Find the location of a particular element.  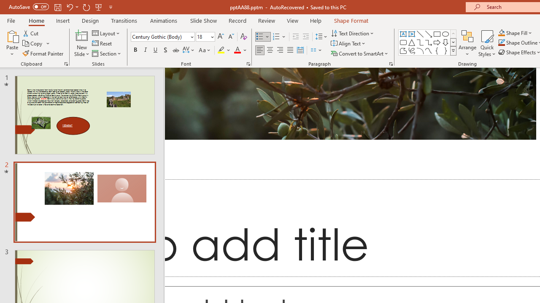

Bold is located at coordinates (135, 50).